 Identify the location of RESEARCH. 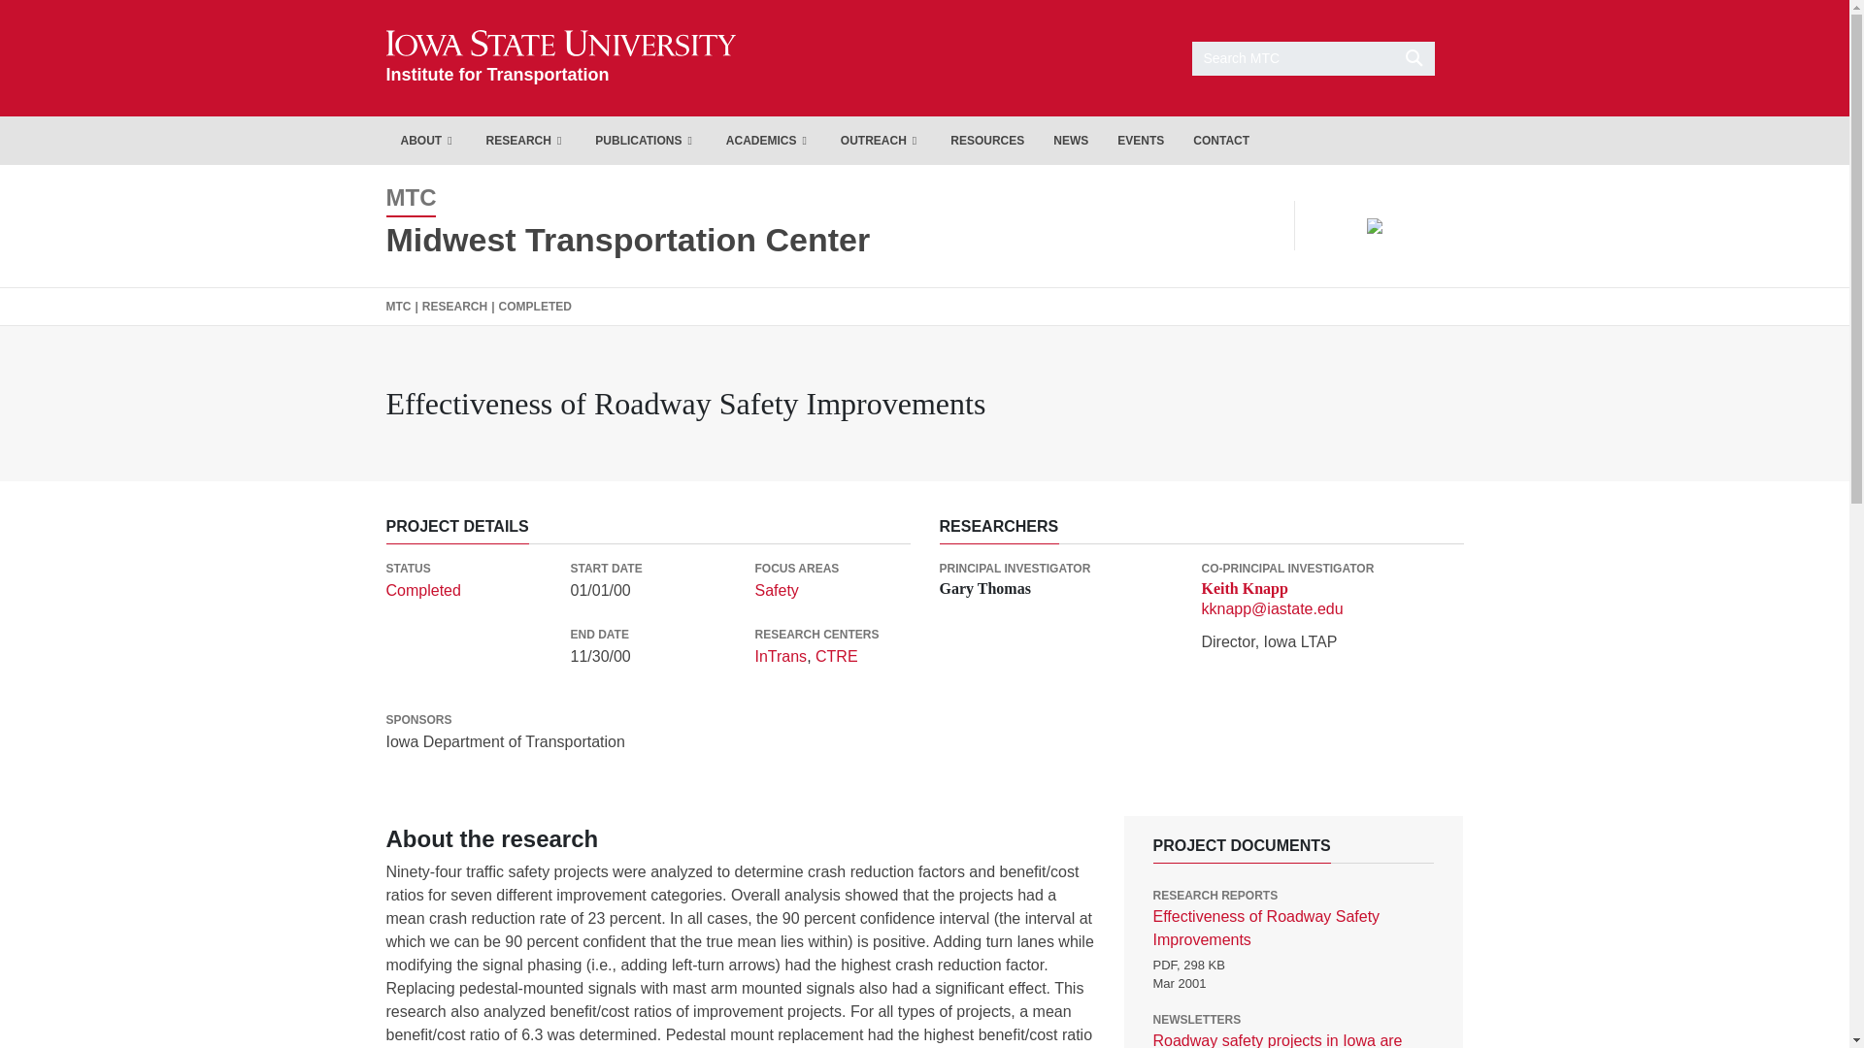
(561, 57).